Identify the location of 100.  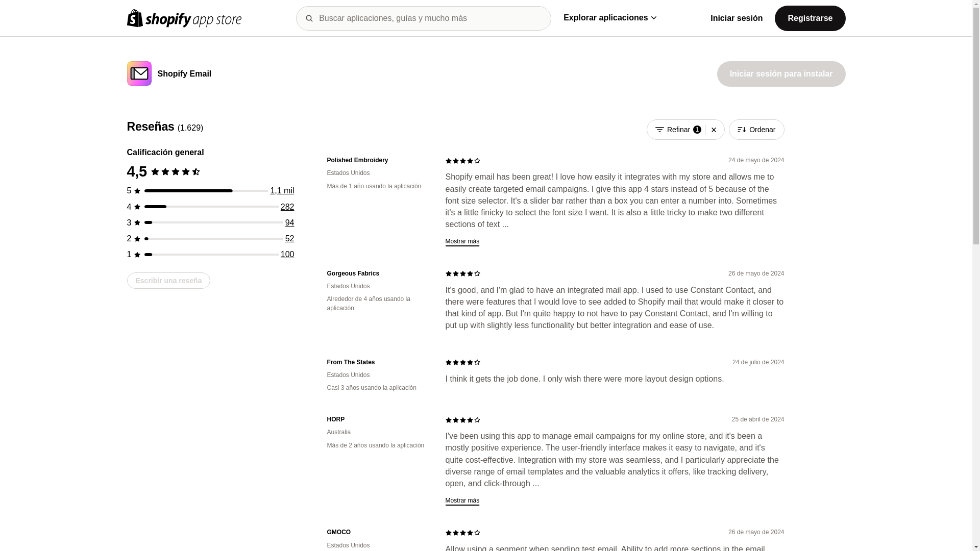
(287, 254).